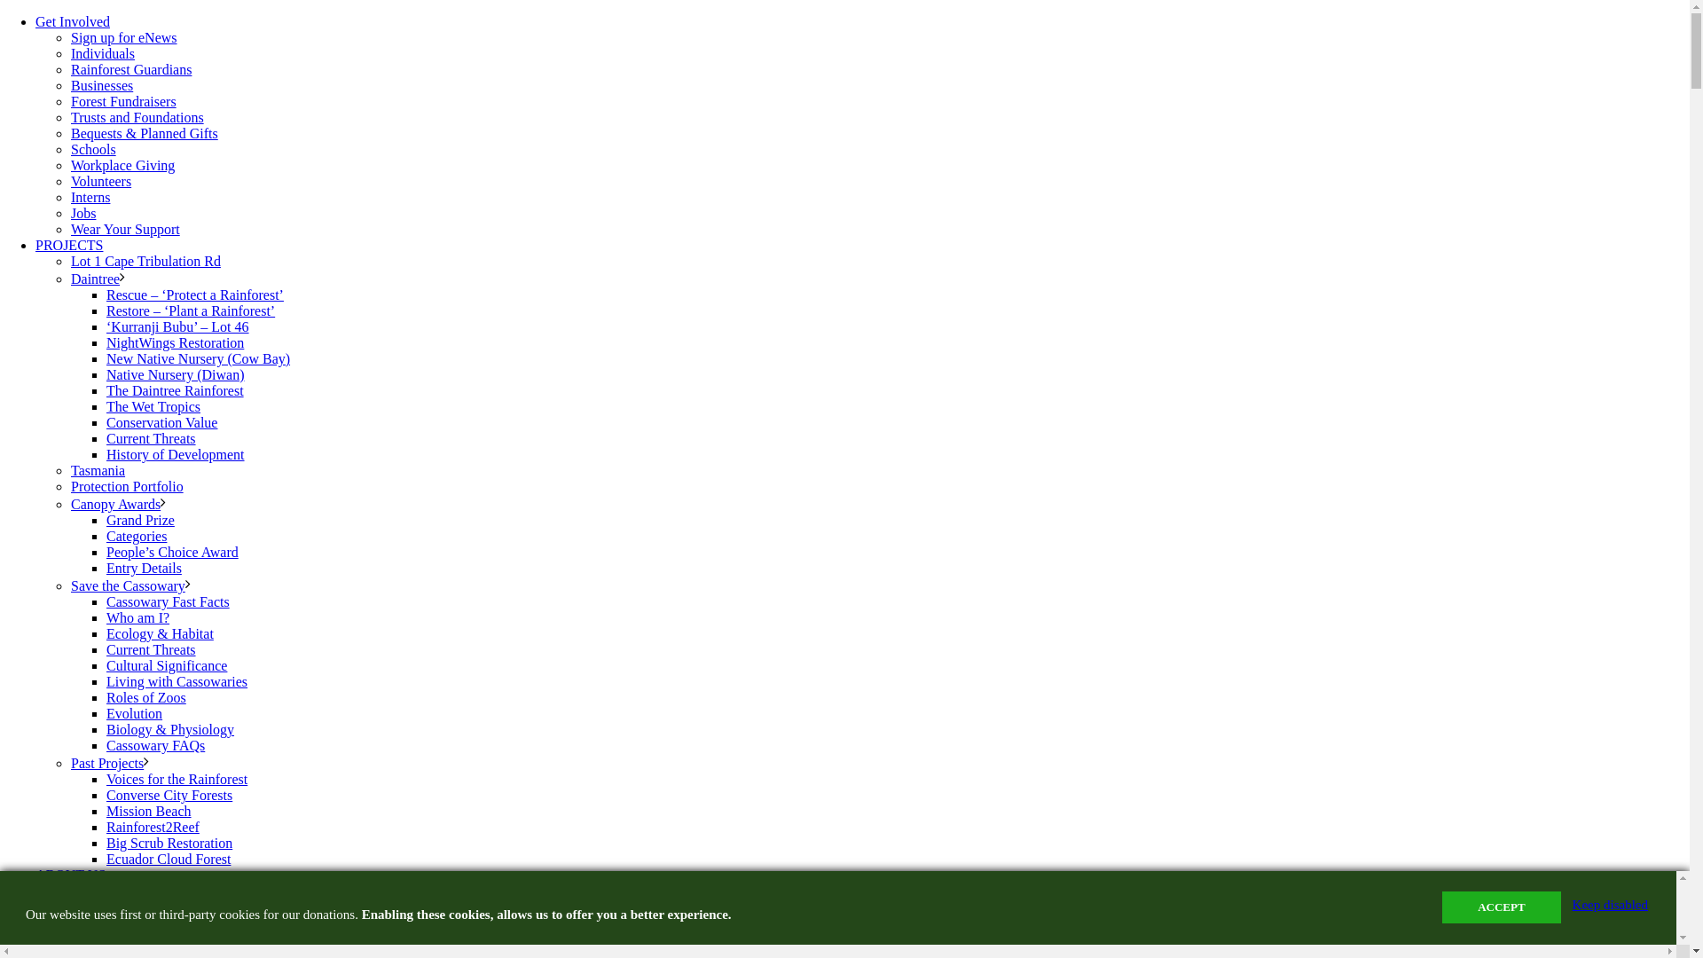 The width and height of the screenshot is (1703, 958). I want to click on Sign up for eNews, so click(124, 34).